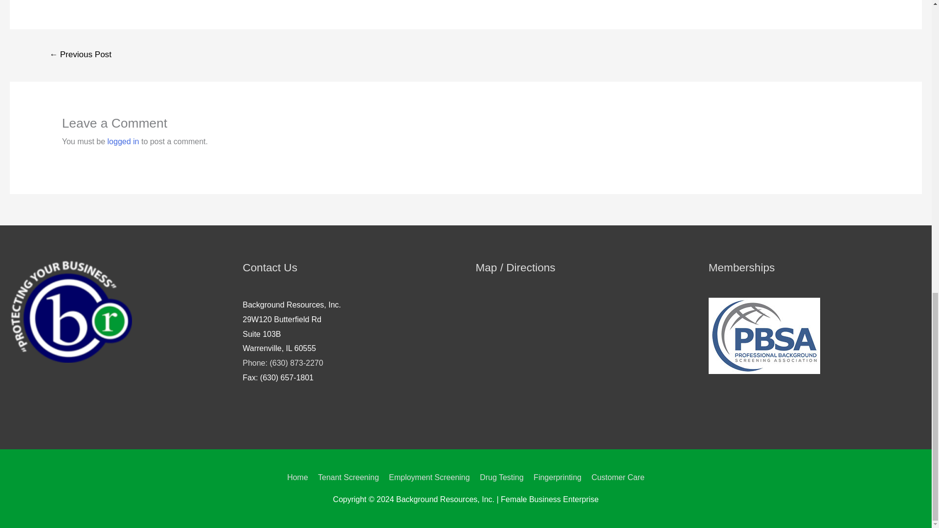 The height and width of the screenshot is (528, 939). I want to click on Customer Care, so click(616, 477).